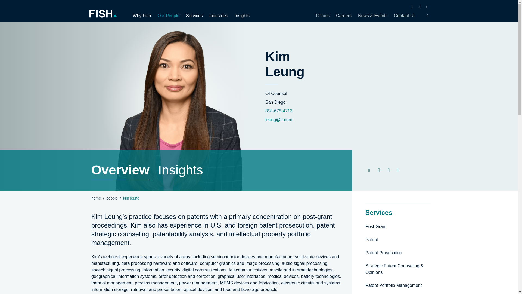 This screenshot has height=294, width=522. I want to click on Industries, so click(218, 16).